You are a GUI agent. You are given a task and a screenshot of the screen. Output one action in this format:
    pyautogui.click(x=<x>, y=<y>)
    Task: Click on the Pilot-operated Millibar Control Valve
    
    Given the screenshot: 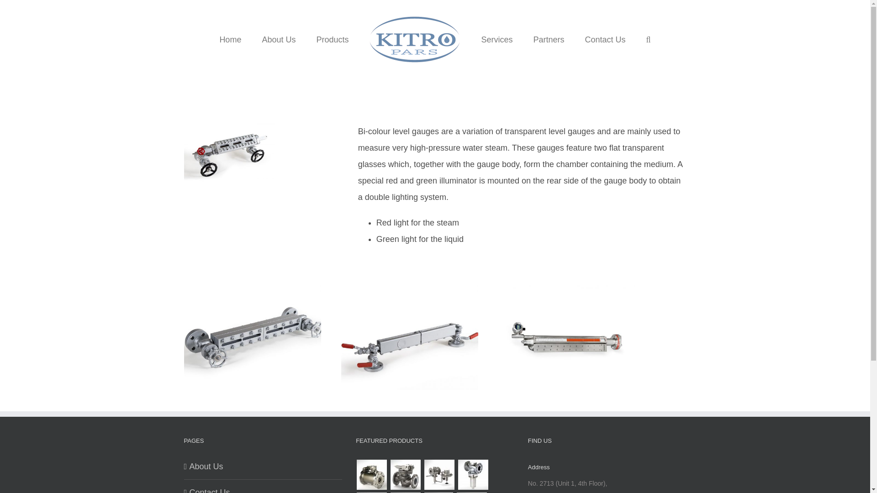 What is the action you would take?
    pyautogui.click(x=439, y=475)
    